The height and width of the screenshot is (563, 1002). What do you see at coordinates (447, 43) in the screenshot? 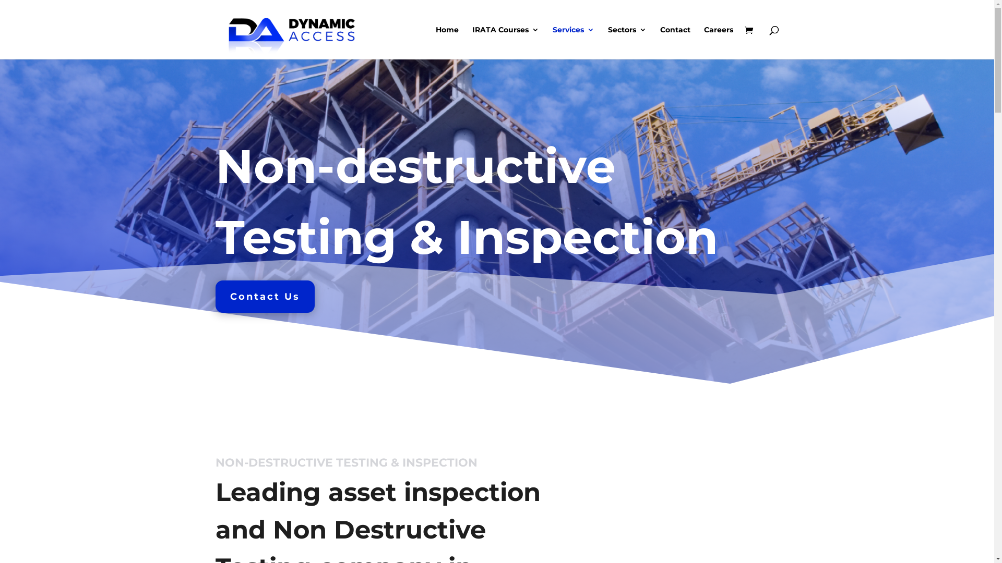
I see `Home` at bounding box center [447, 43].